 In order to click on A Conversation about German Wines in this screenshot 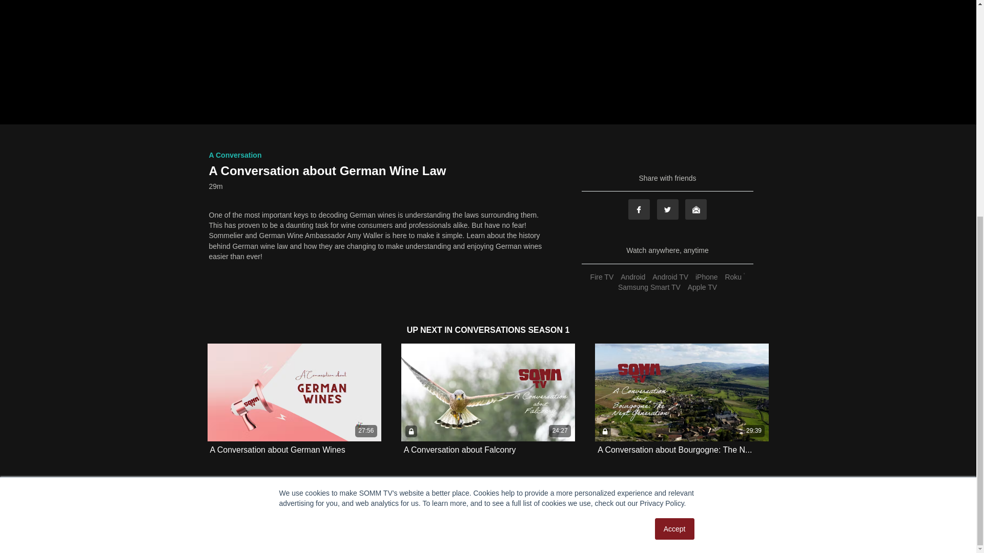, I will do `click(278, 450)`.